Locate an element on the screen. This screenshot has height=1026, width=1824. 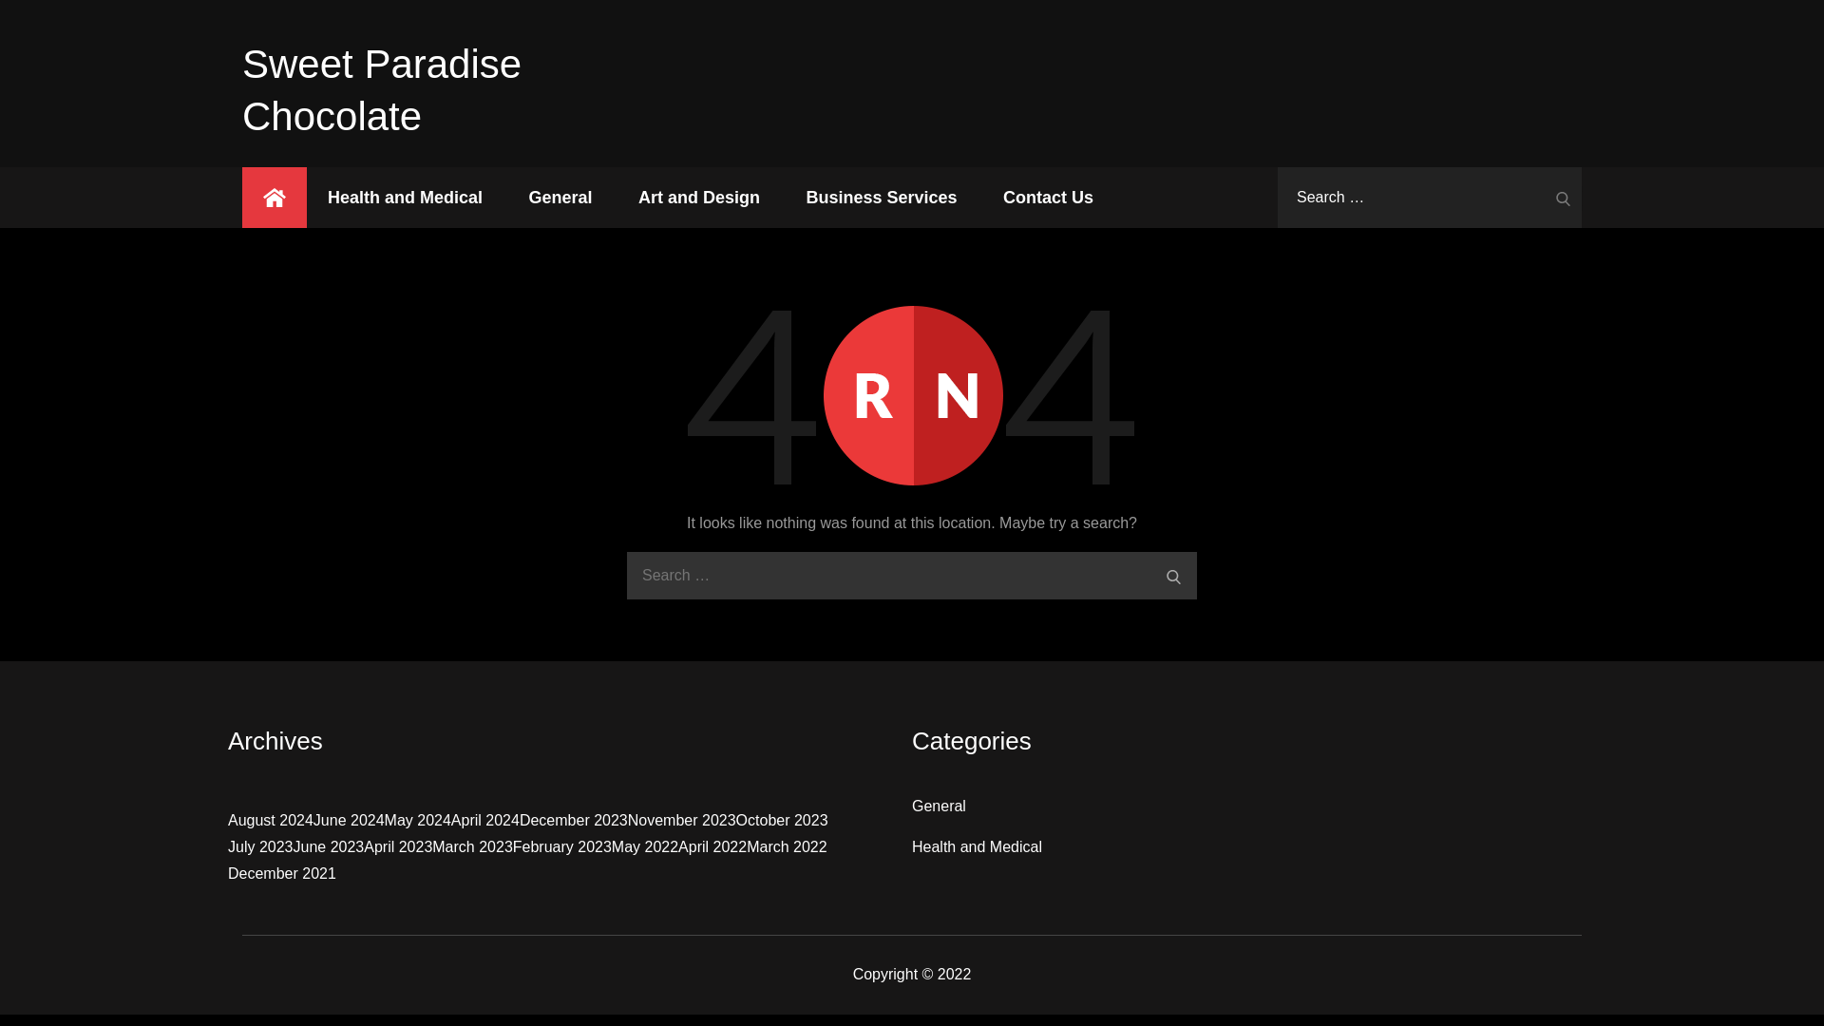
April 2022 is located at coordinates (712, 847).